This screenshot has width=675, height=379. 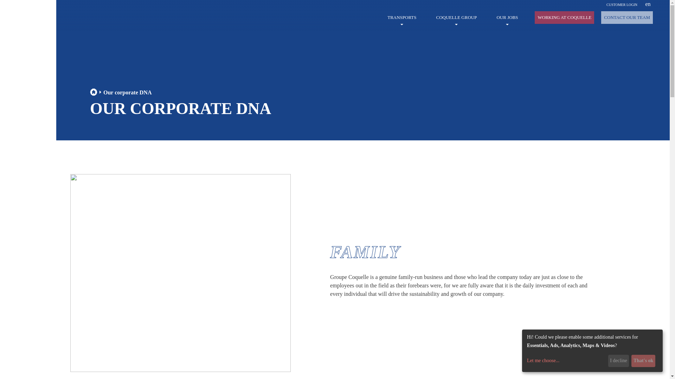 What do you see at coordinates (564, 18) in the screenshot?
I see `WORKING AT COQUELLE` at bounding box center [564, 18].